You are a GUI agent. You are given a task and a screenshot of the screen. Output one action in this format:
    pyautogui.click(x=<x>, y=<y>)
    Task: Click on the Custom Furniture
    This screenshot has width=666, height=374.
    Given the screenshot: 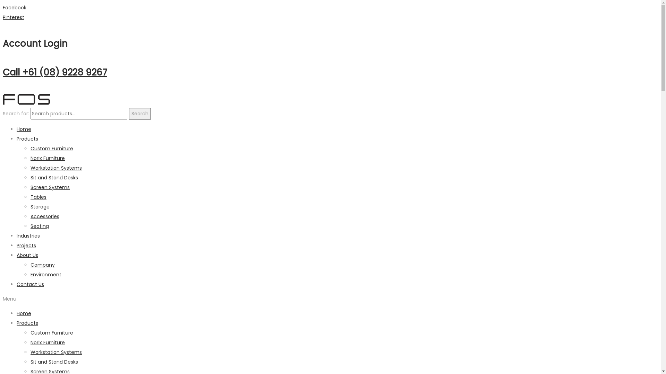 What is the action you would take?
    pyautogui.click(x=52, y=149)
    